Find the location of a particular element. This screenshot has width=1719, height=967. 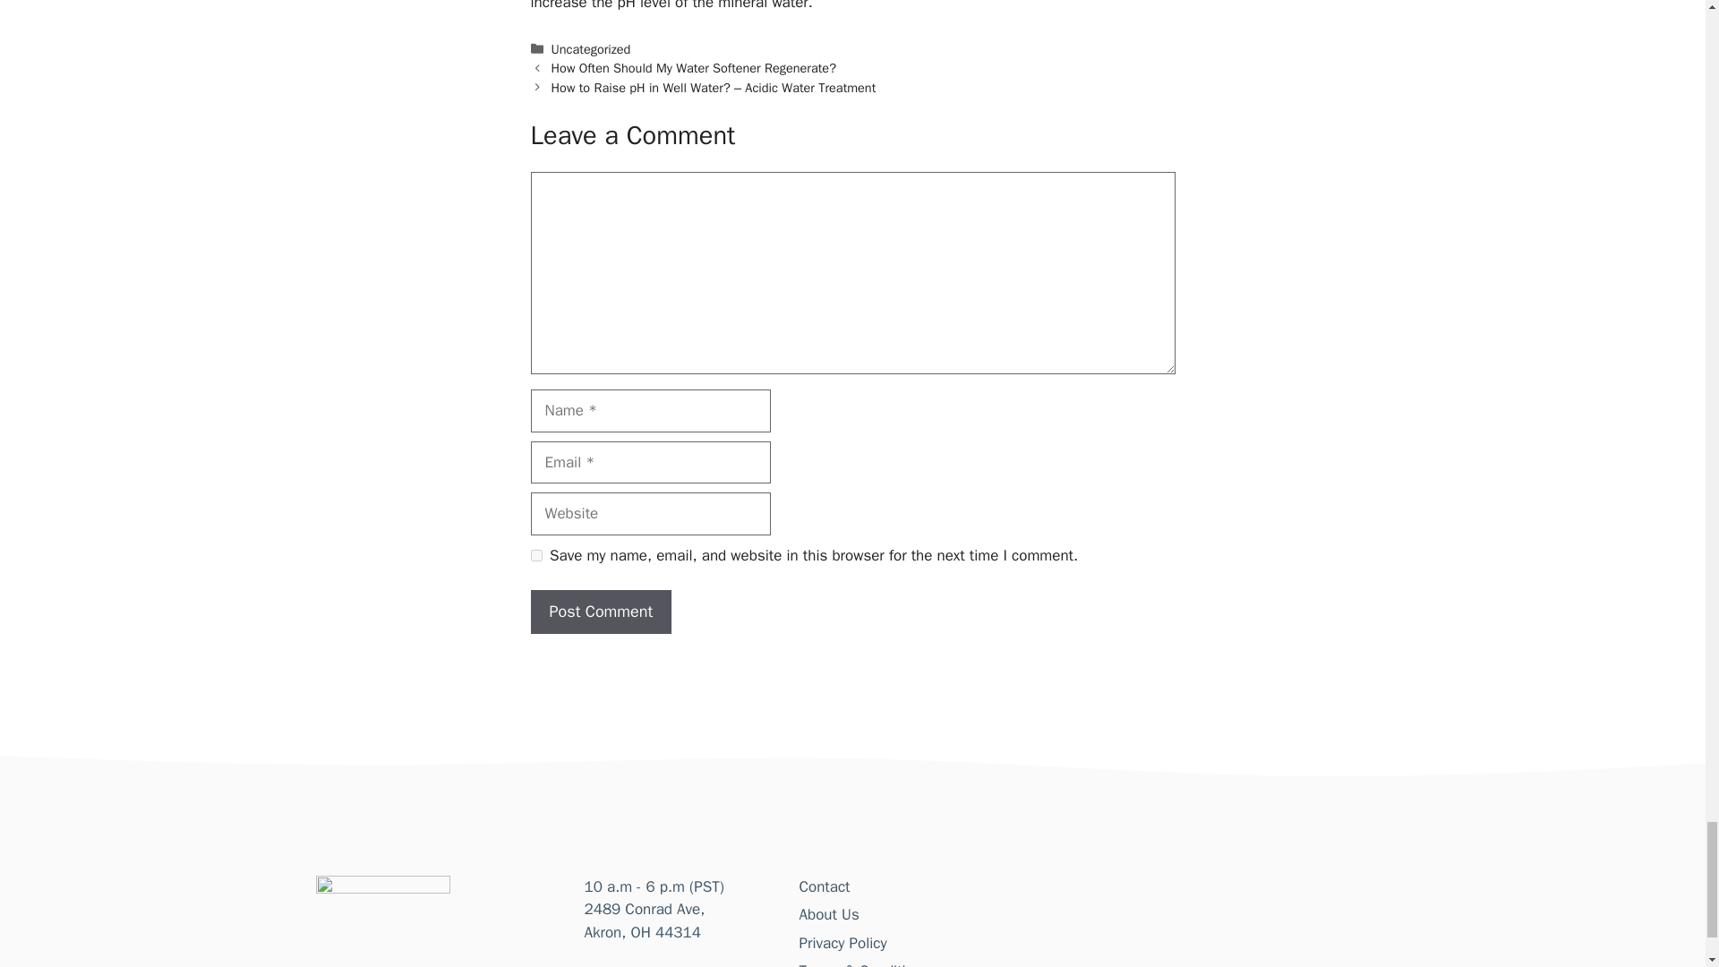

Contact is located at coordinates (824, 886).